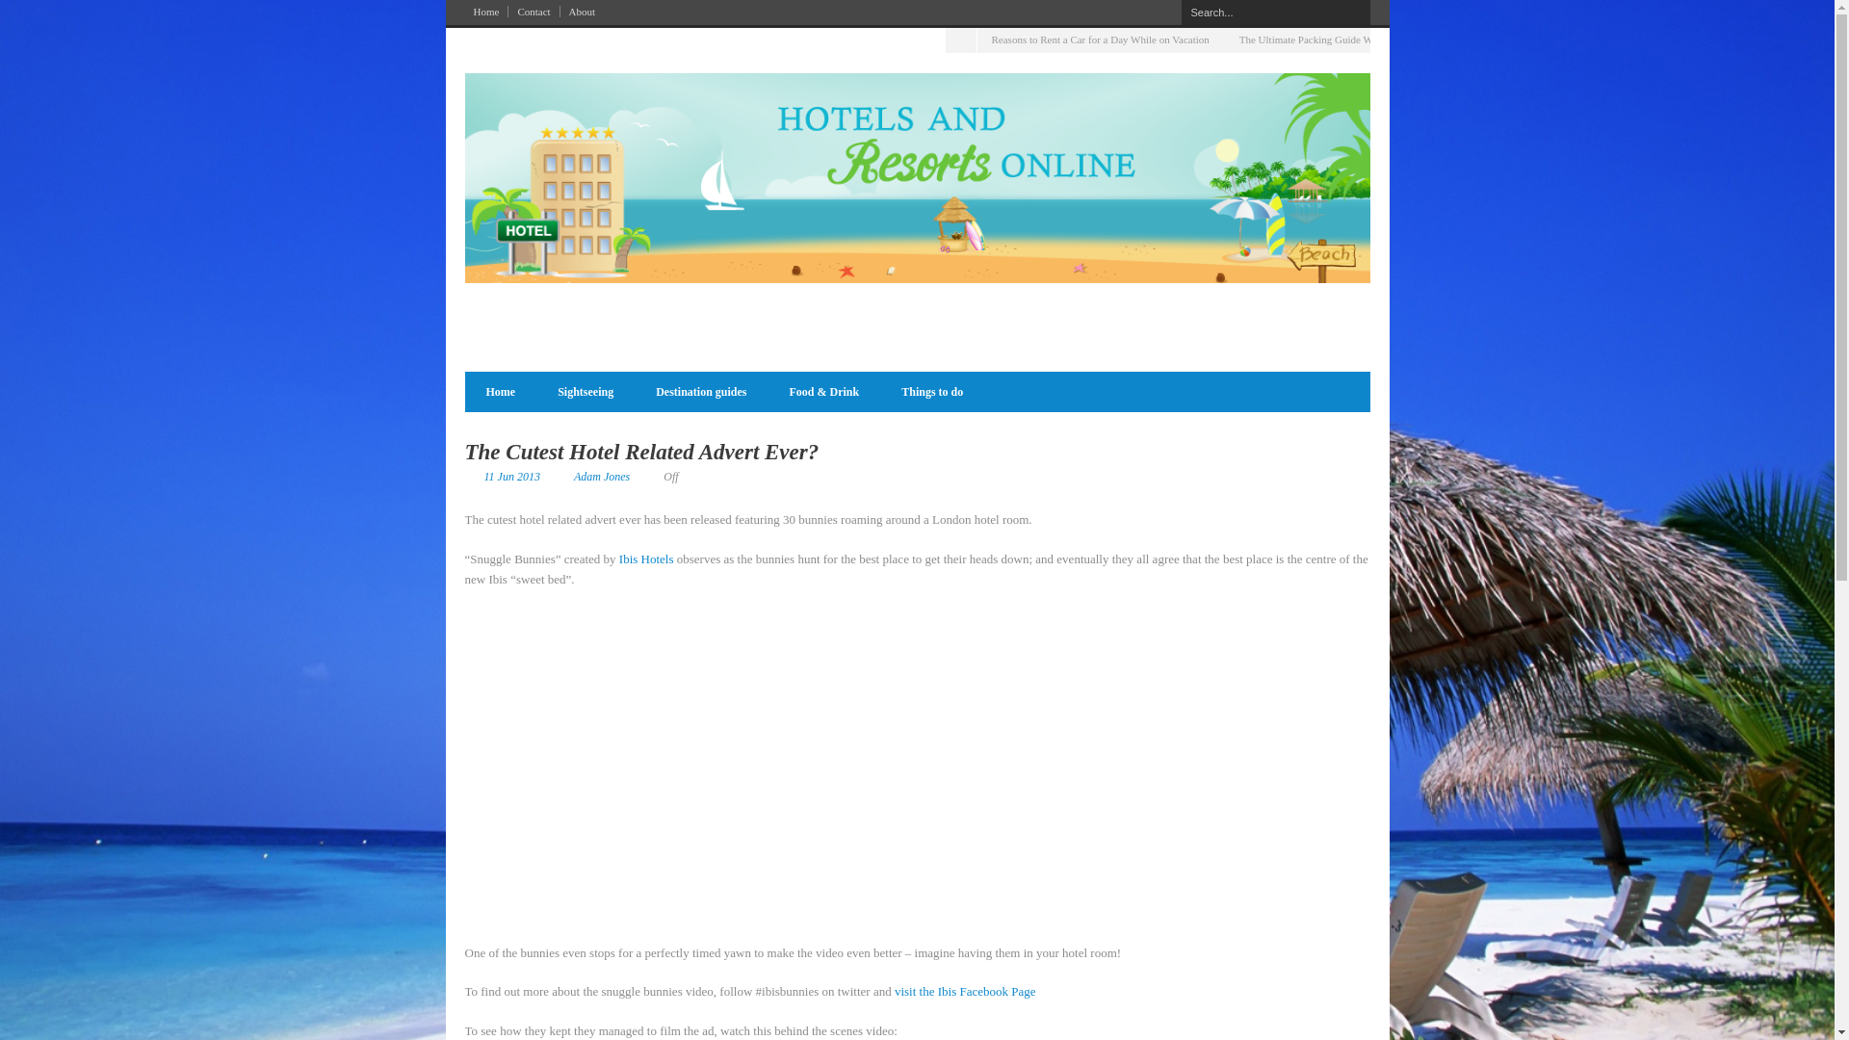  Describe the element at coordinates (641, 451) in the screenshot. I see `The Cutest Hotel Related Advert Ever?` at that location.